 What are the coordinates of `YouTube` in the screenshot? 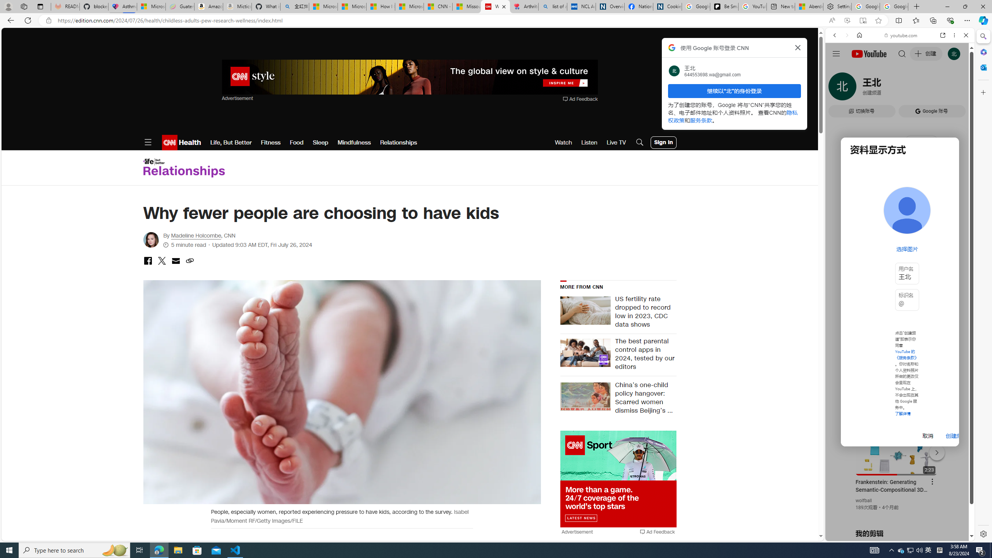 It's located at (897, 446).